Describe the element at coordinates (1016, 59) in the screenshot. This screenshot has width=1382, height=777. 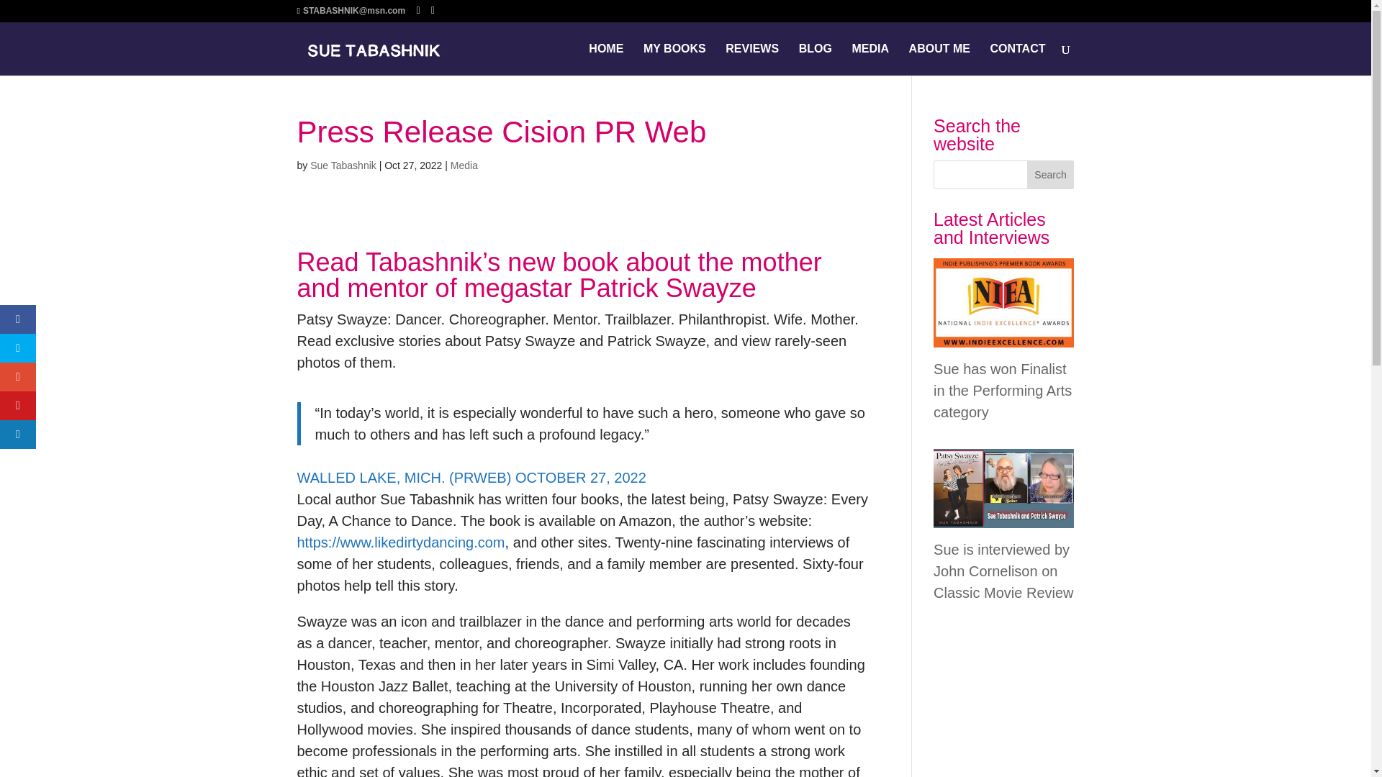
I see `CONTACT` at that location.